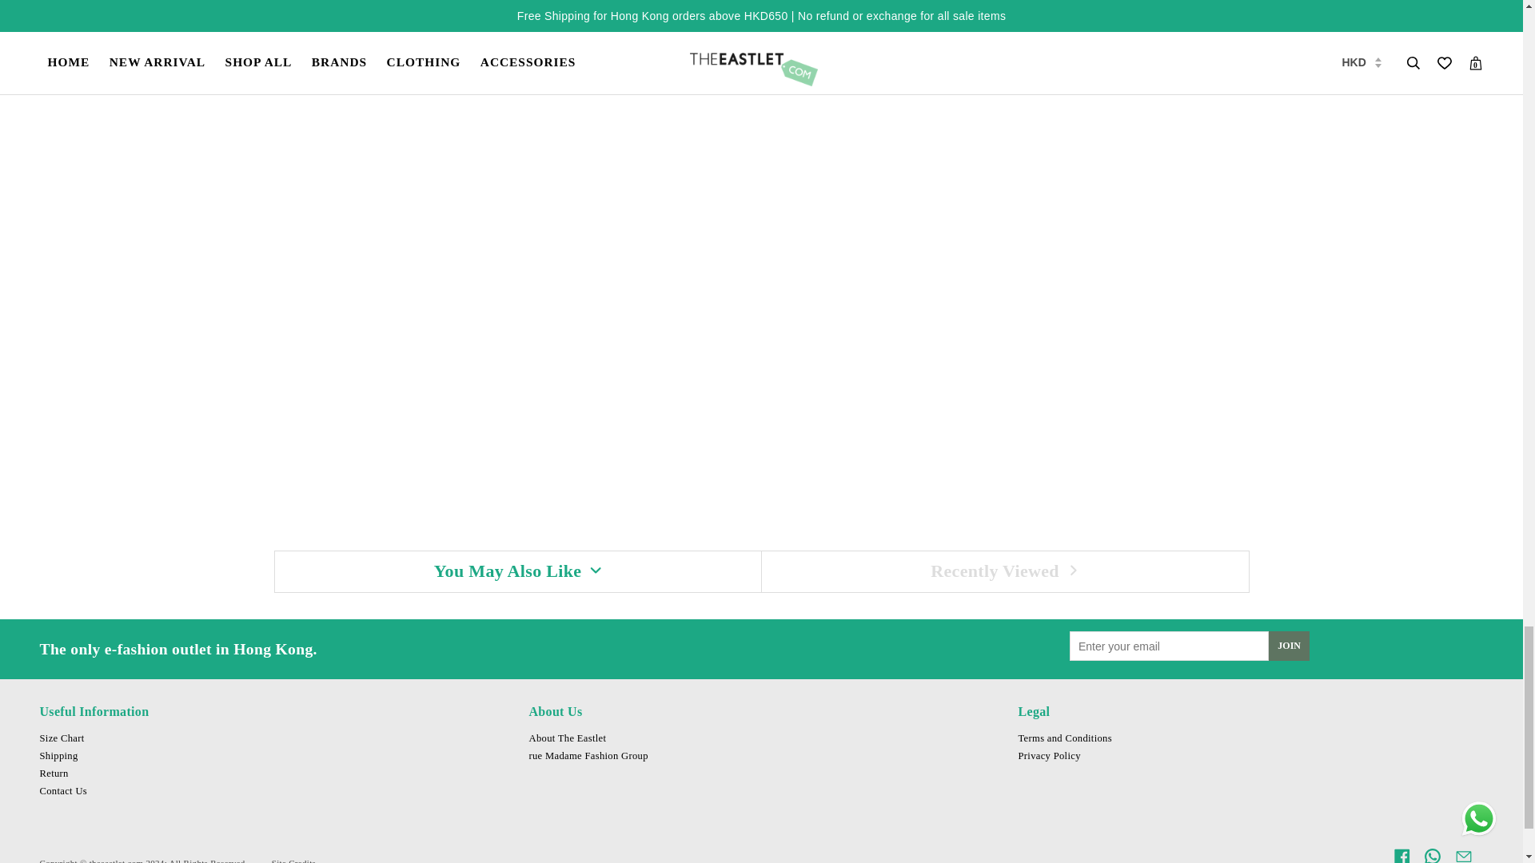 The image size is (1535, 863). I want to click on Join, so click(1289, 646).